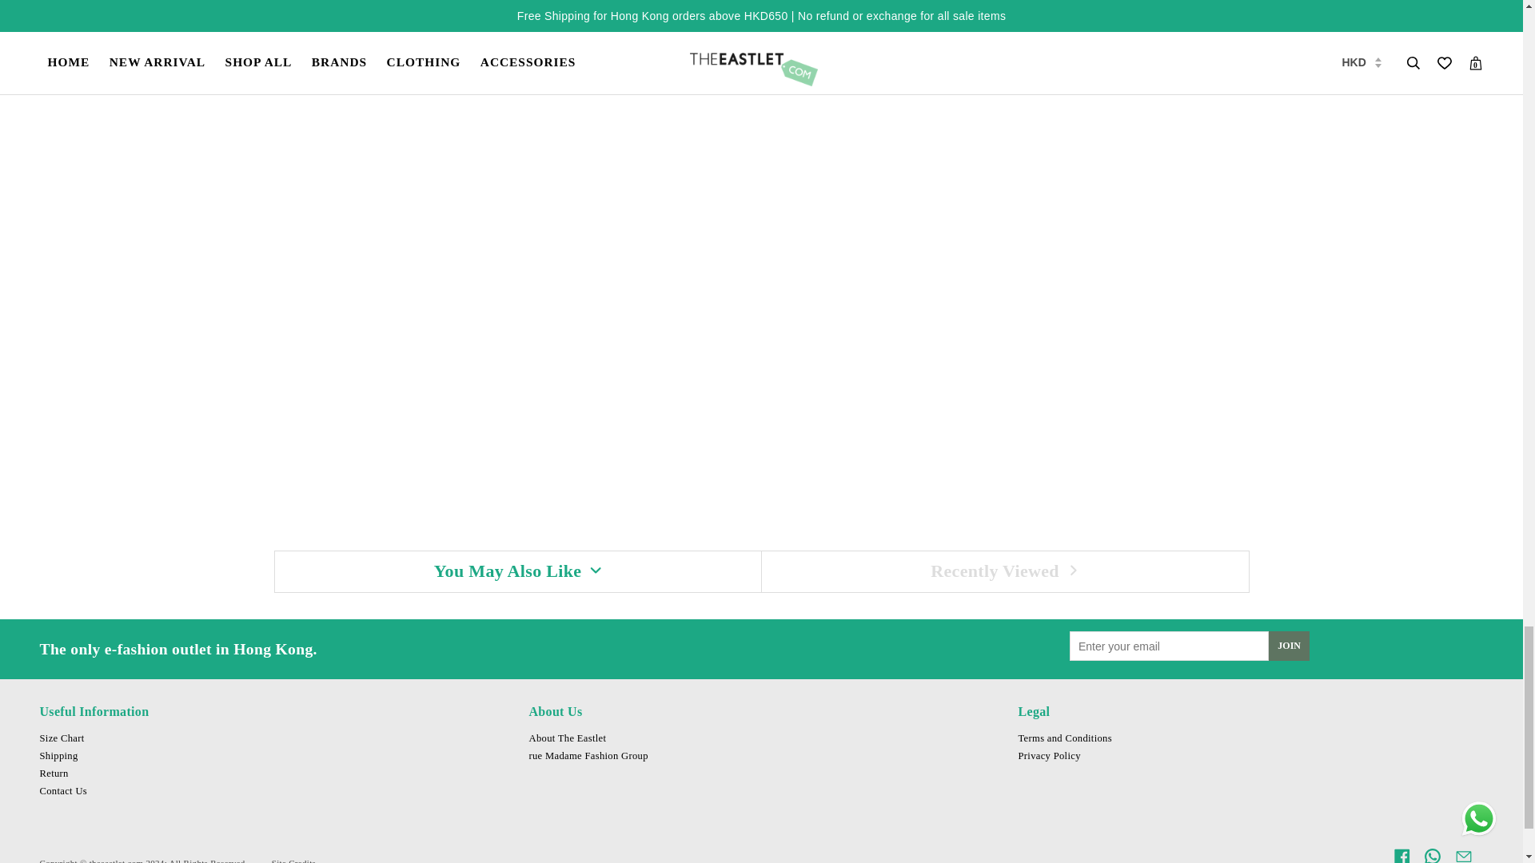 The image size is (1535, 863). I want to click on Join, so click(1289, 646).